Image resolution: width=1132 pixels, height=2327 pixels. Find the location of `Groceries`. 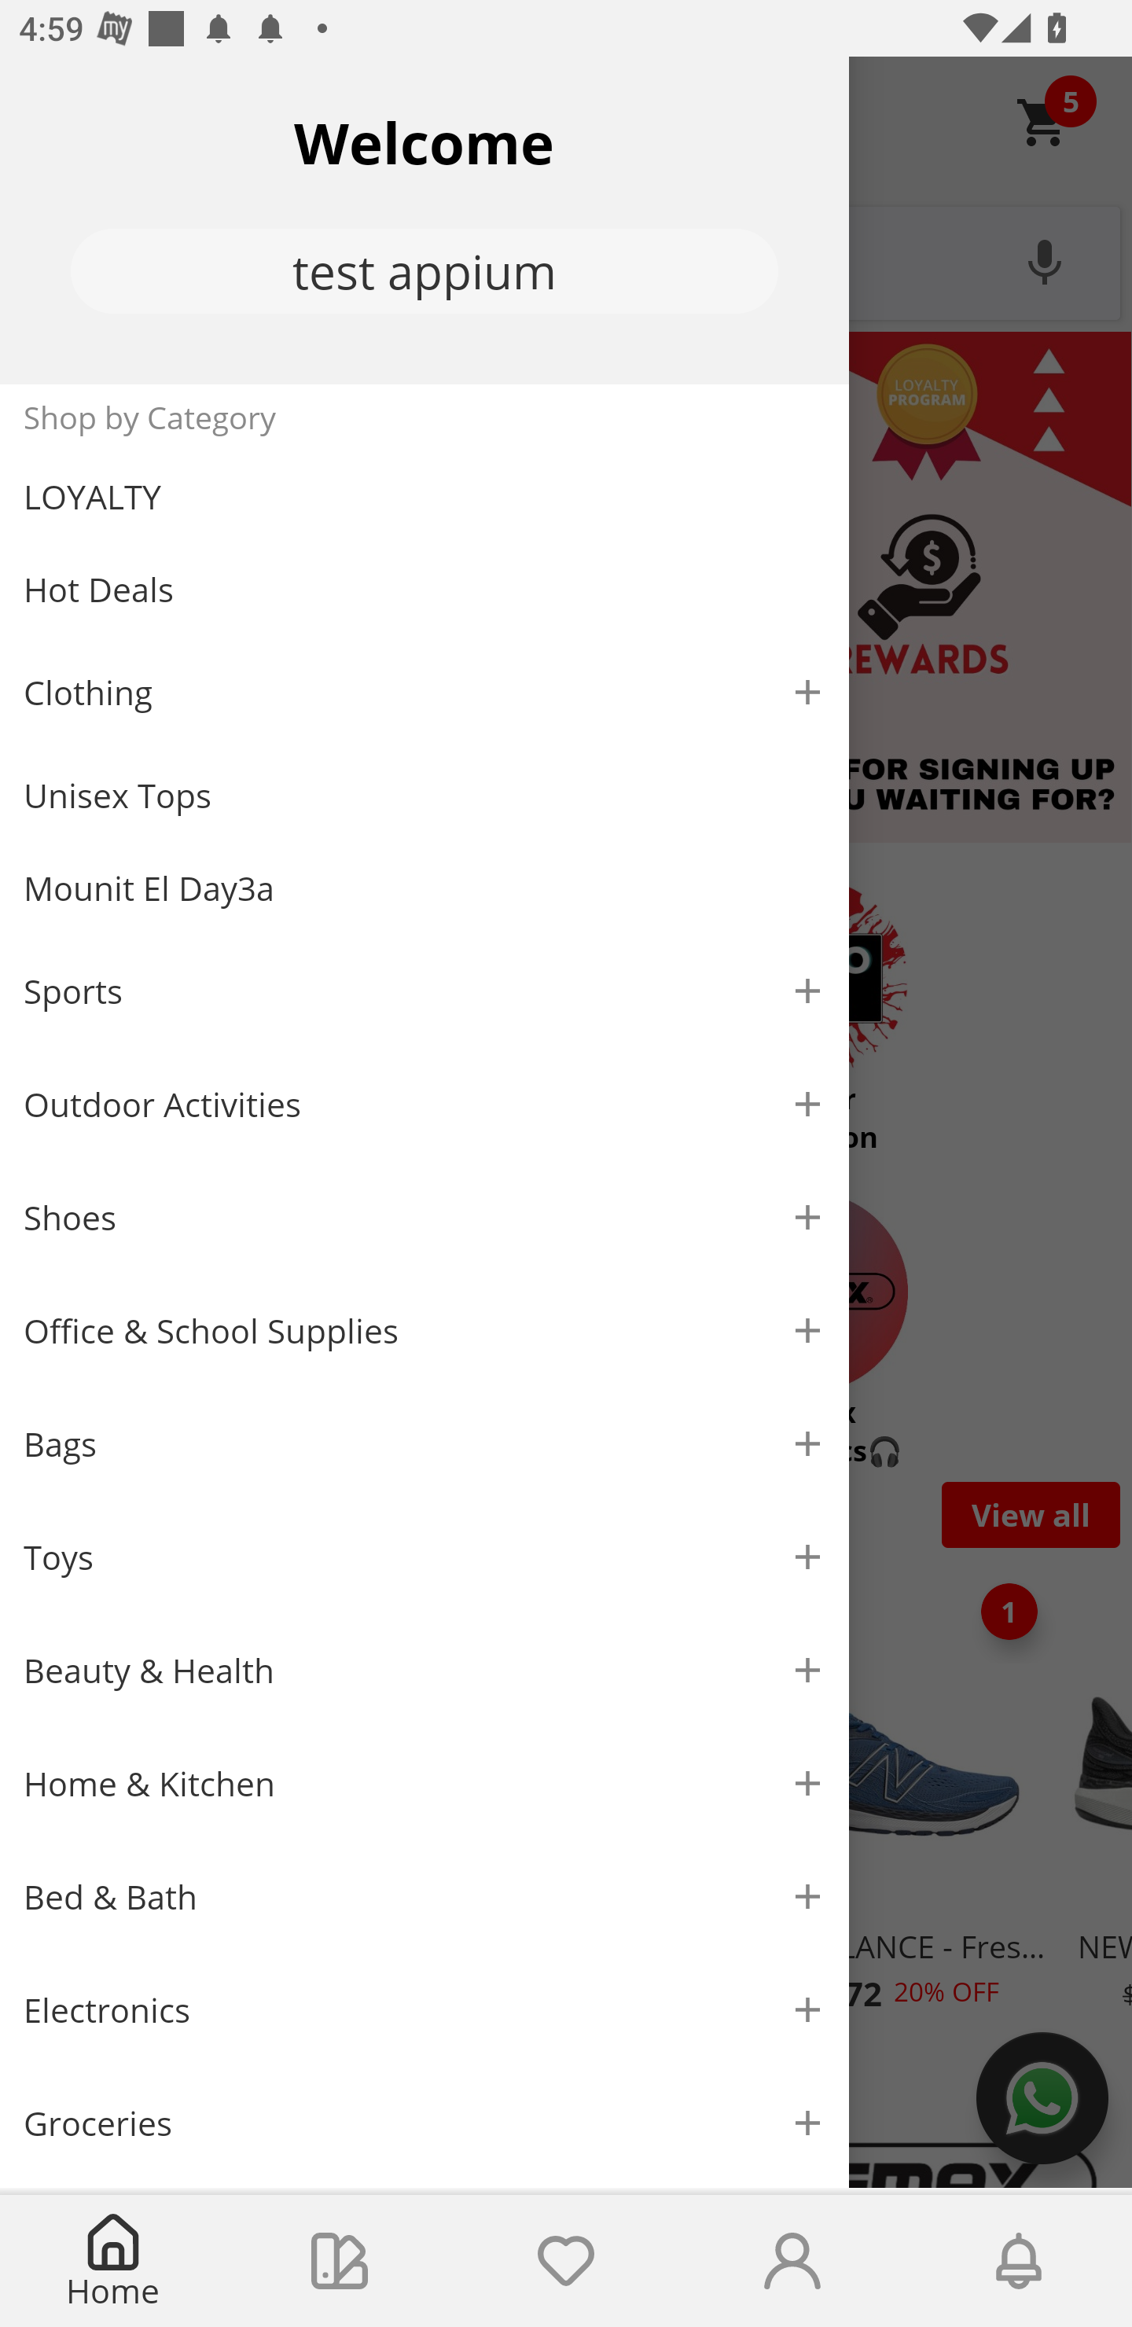

Groceries is located at coordinates (424, 2123).